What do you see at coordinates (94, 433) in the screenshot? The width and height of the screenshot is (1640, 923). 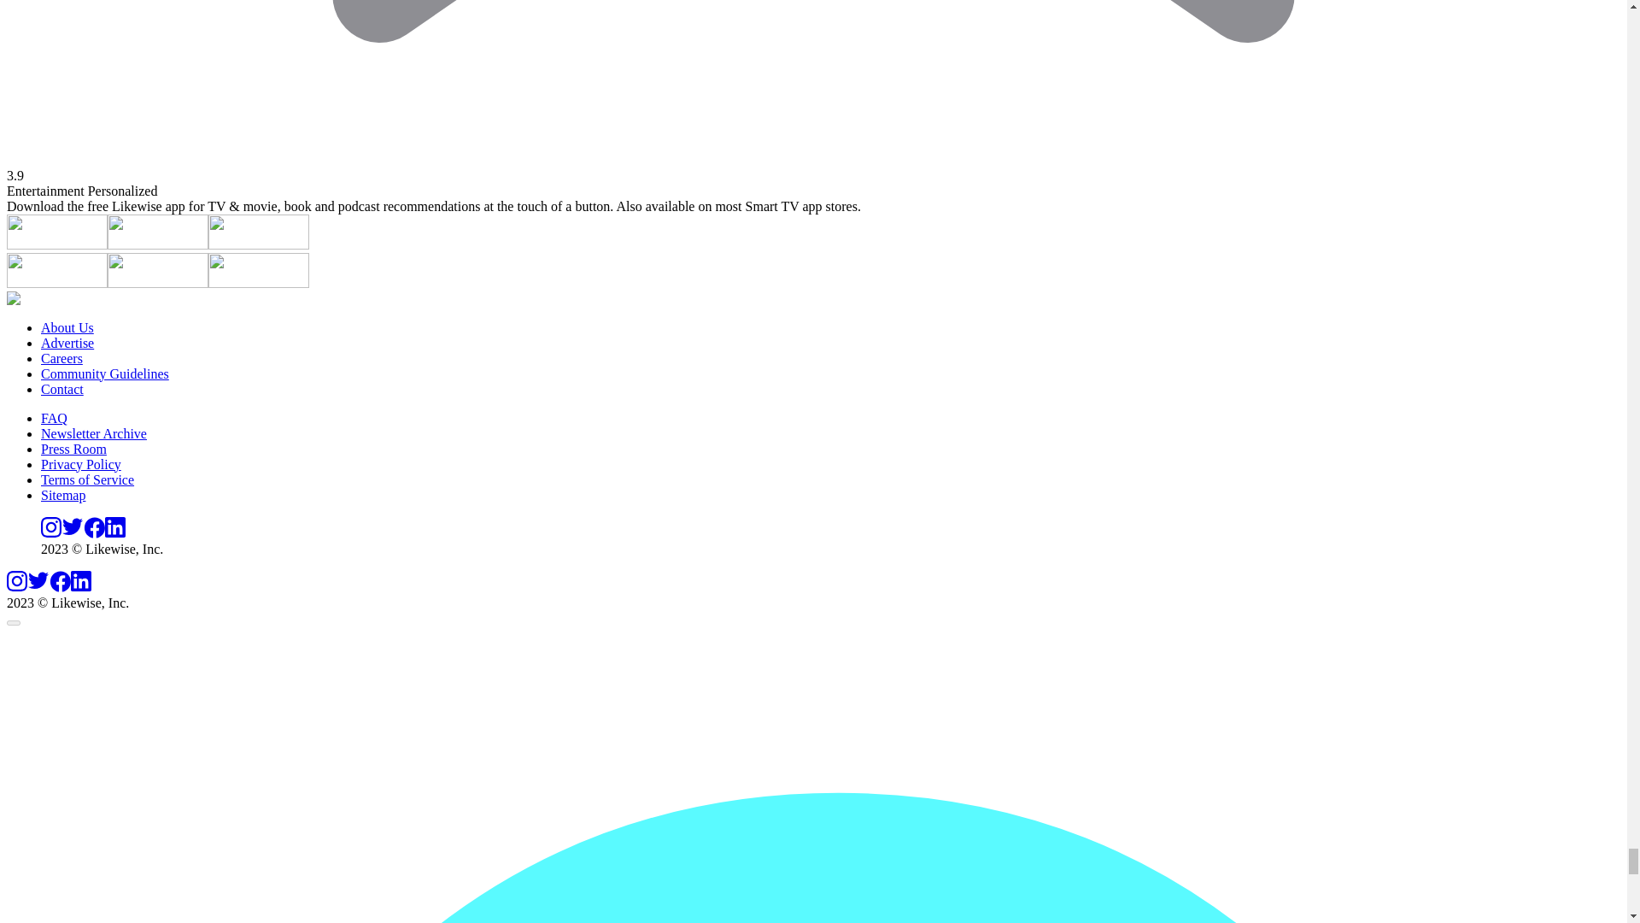 I see `Newsletter Archive` at bounding box center [94, 433].